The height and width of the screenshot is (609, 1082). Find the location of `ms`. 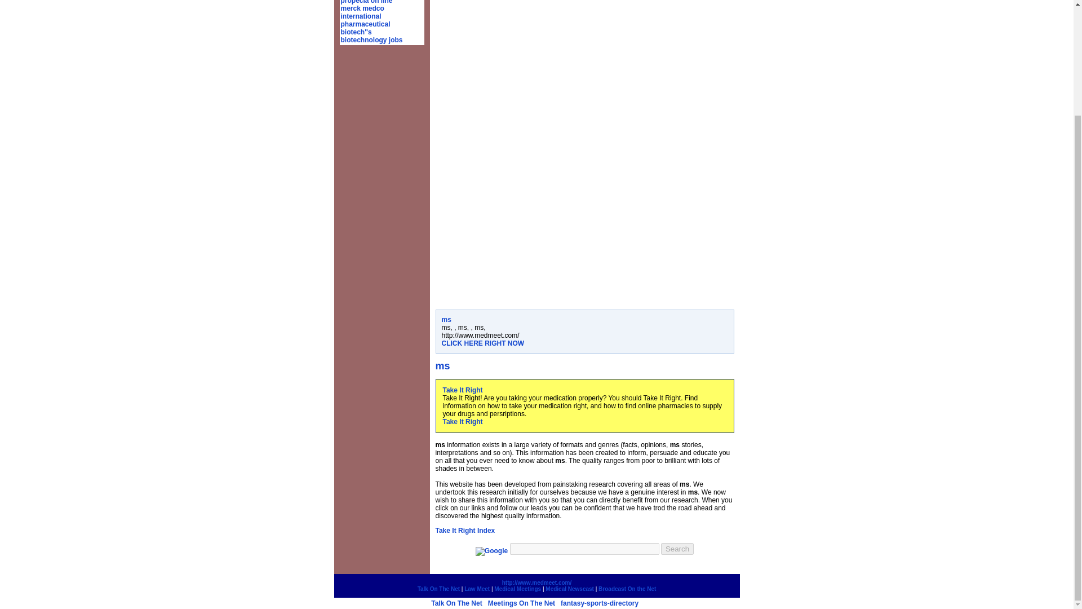

ms is located at coordinates (446, 319).